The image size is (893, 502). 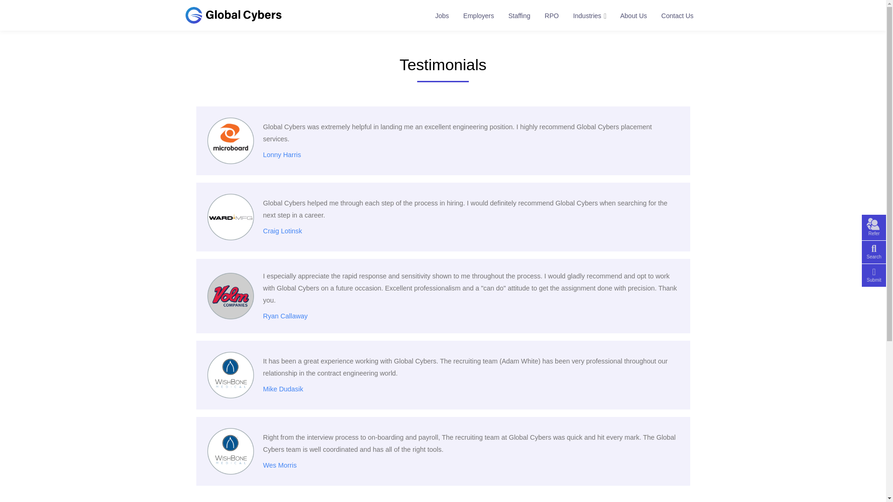 I want to click on Employers, so click(x=479, y=15).